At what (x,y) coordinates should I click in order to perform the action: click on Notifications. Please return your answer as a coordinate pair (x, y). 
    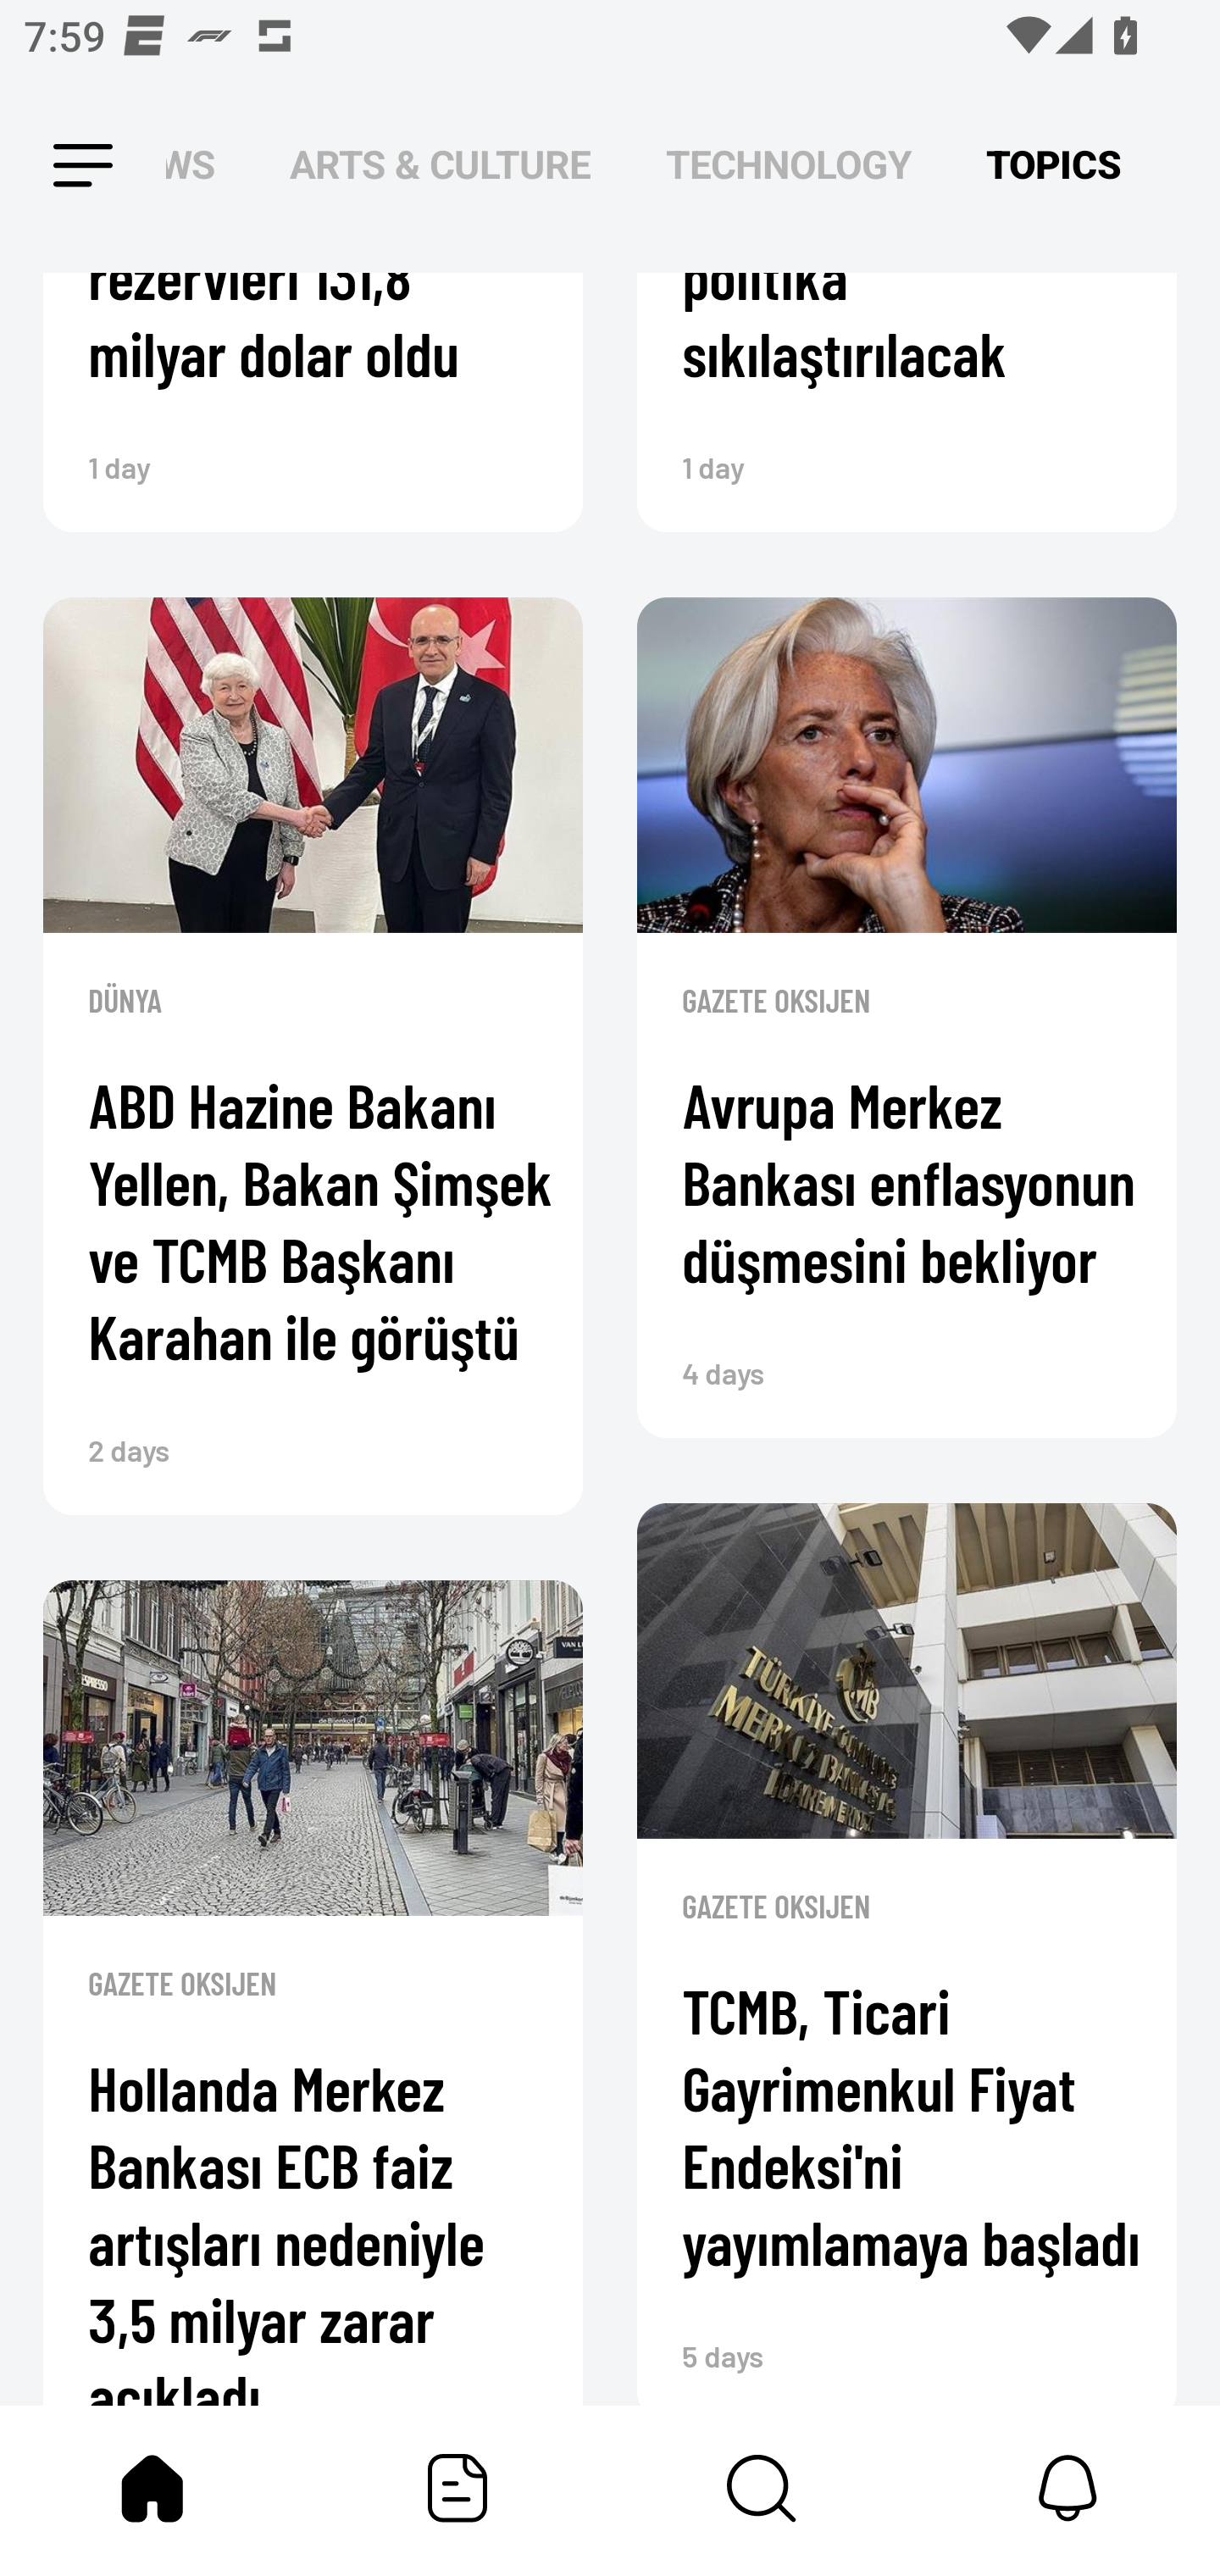
    Looking at the image, I should click on (1067, 2488).